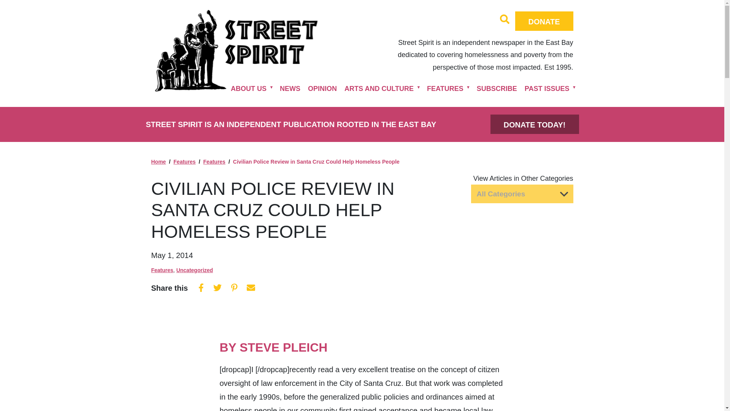 This screenshot has height=411, width=730. What do you see at coordinates (162, 270) in the screenshot?
I see `Features` at bounding box center [162, 270].